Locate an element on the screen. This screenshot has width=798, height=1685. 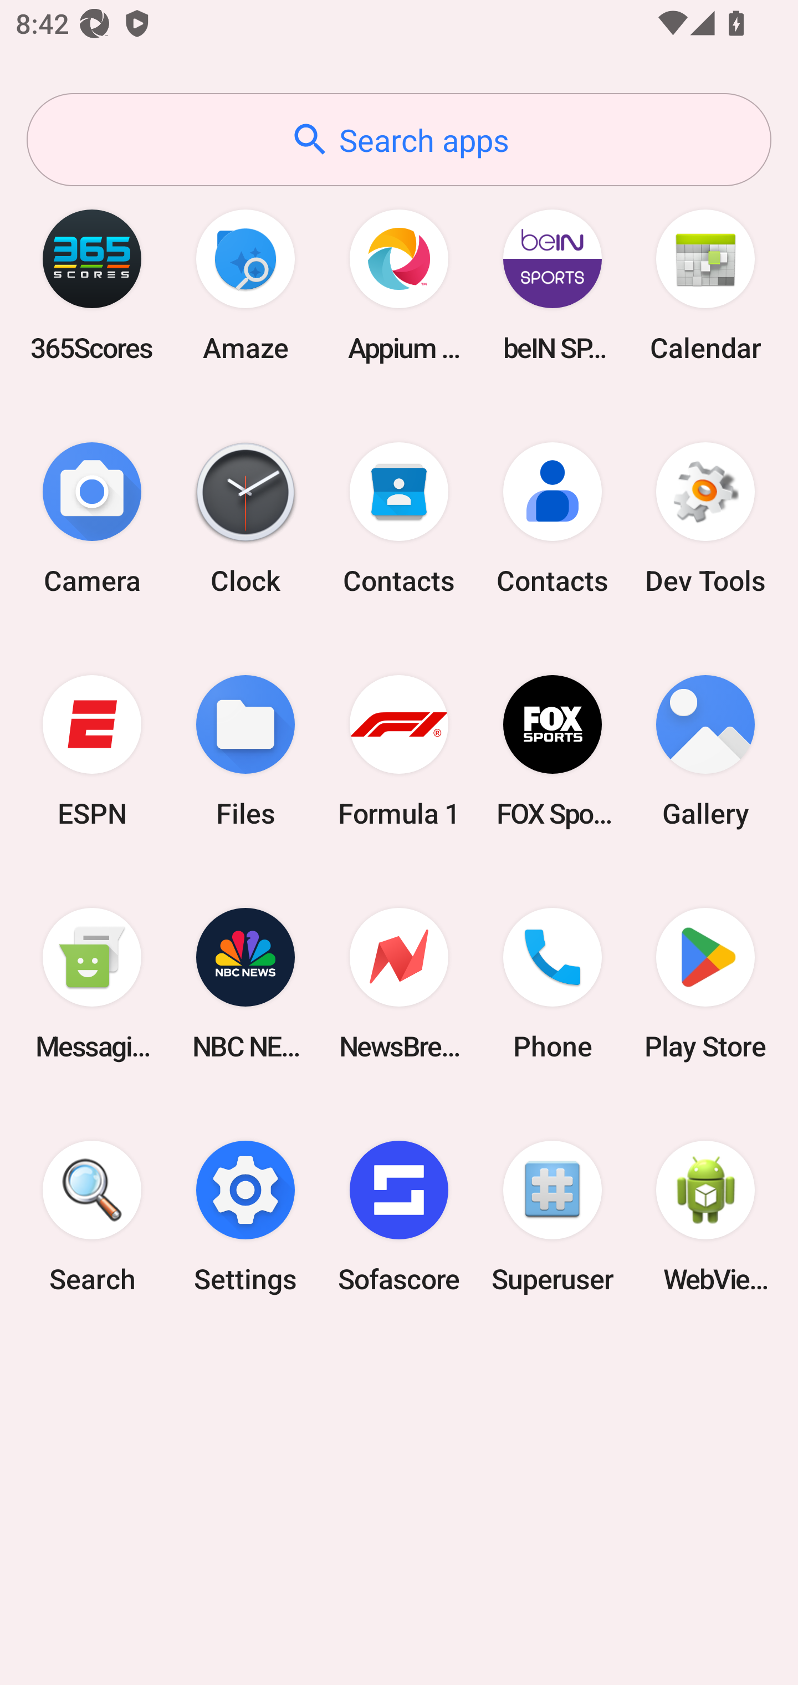
Superuser is located at coordinates (552, 1216).